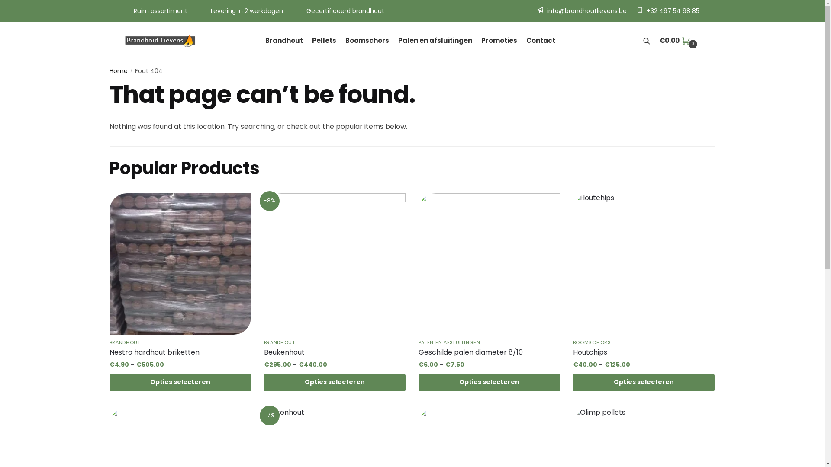 The height and width of the screenshot is (467, 831). Describe the element at coordinates (280, 343) in the screenshot. I see `BRANDHOUT` at that location.